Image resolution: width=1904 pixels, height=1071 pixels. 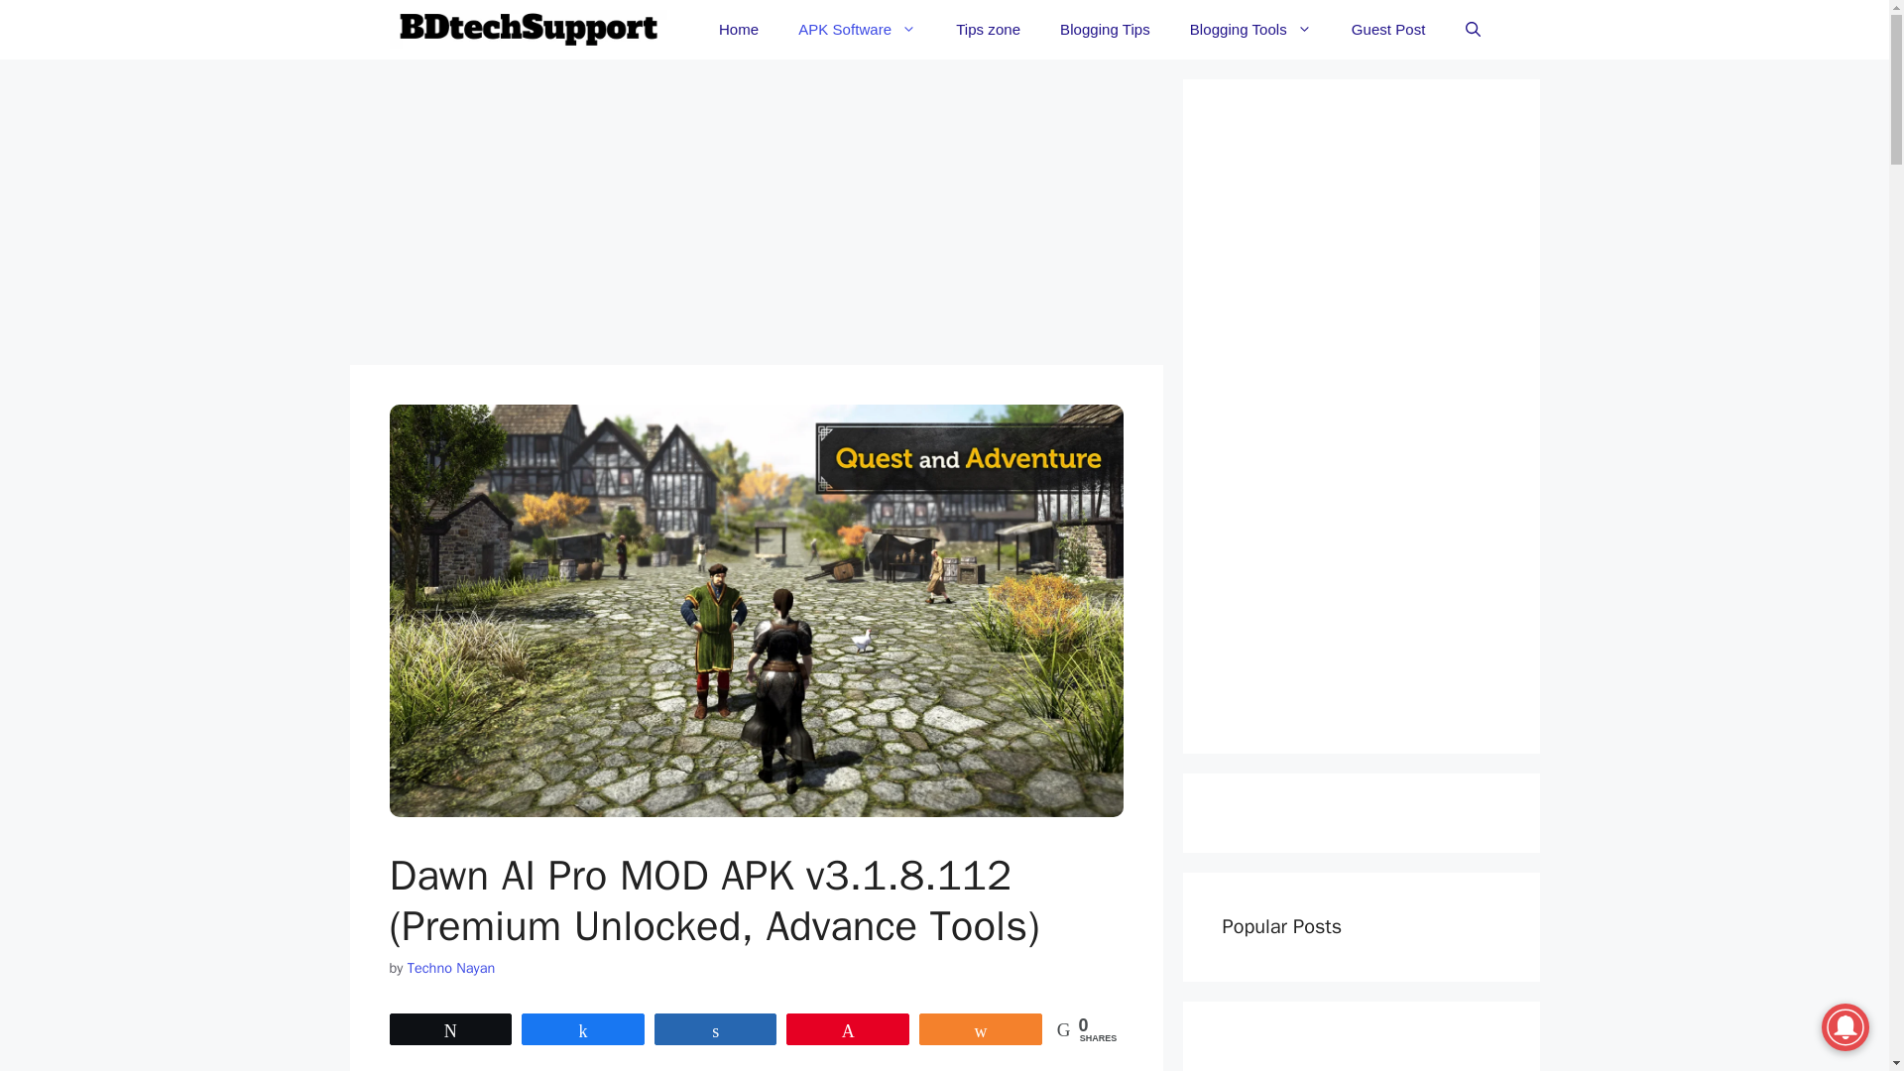 I want to click on Advertisement, so click(x=755, y=217).